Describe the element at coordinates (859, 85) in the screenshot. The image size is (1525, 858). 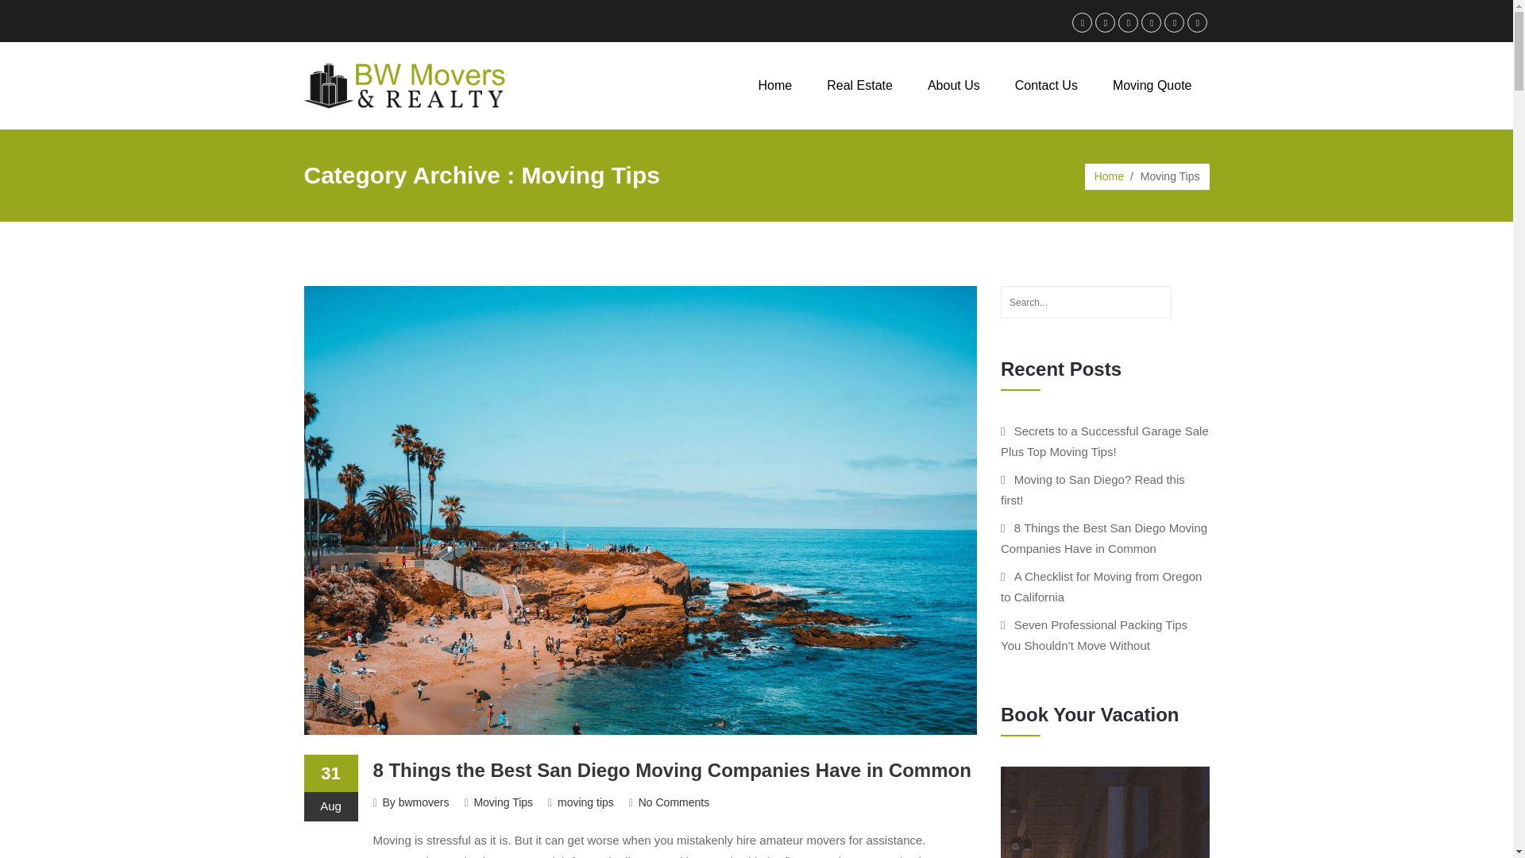
I see `Real Estate` at that location.